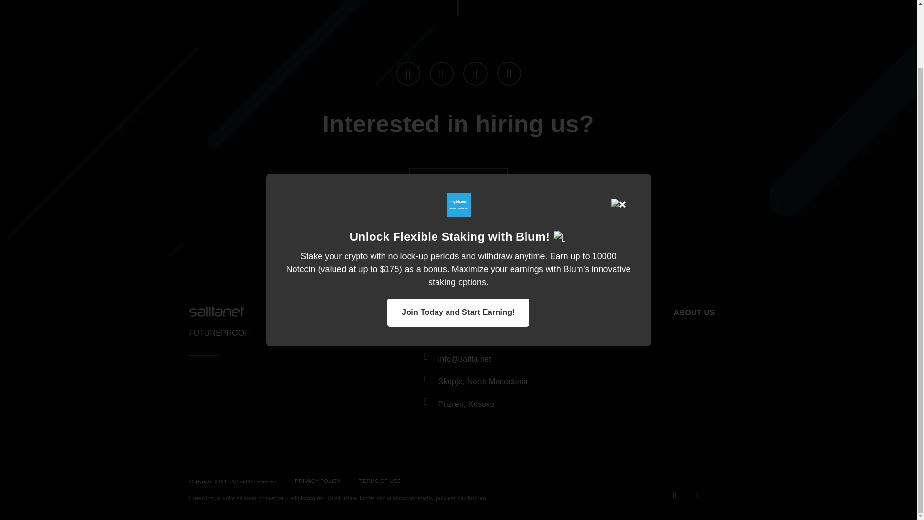  Describe the element at coordinates (318, 481) in the screenshot. I see `PRIVACY POLICY` at that location.